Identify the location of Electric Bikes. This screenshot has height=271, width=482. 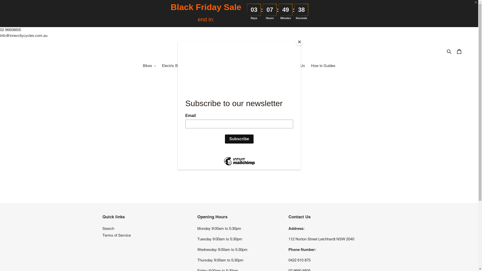
(173, 66).